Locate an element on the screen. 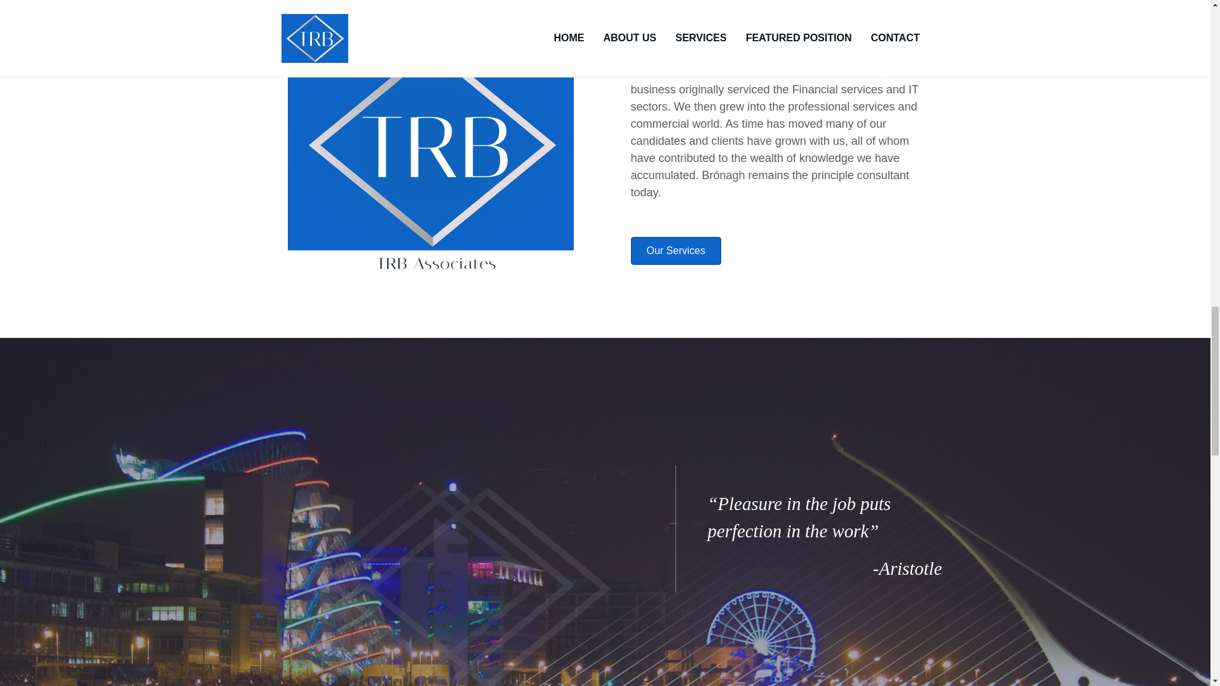  Our Services is located at coordinates (675, 250).